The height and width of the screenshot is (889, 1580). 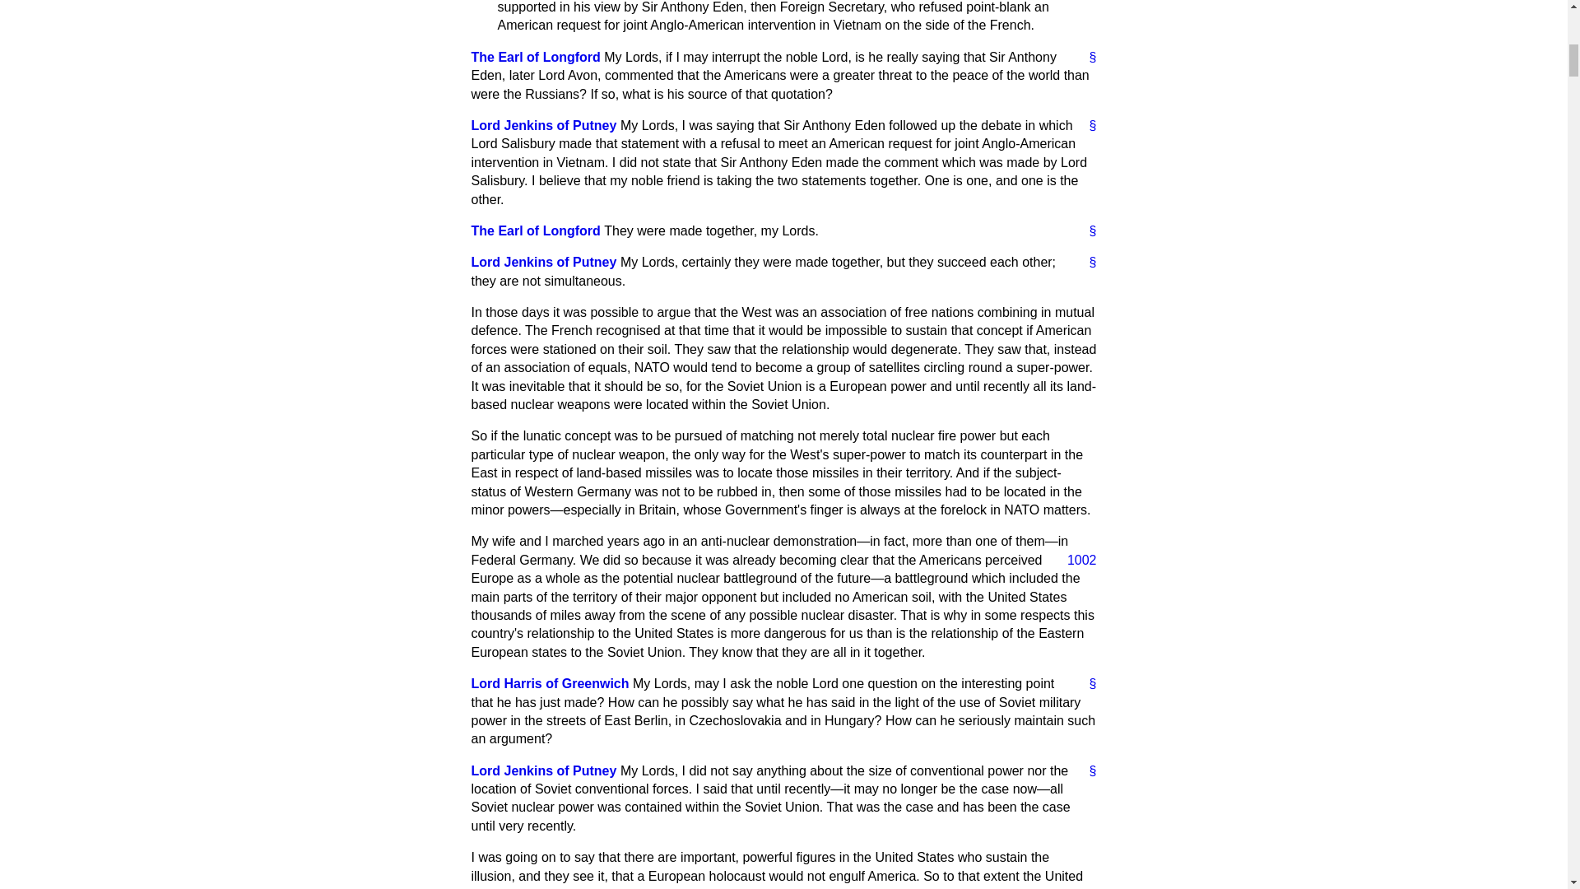 What do you see at coordinates (535, 230) in the screenshot?
I see `Mr Francis Pakenham` at bounding box center [535, 230].